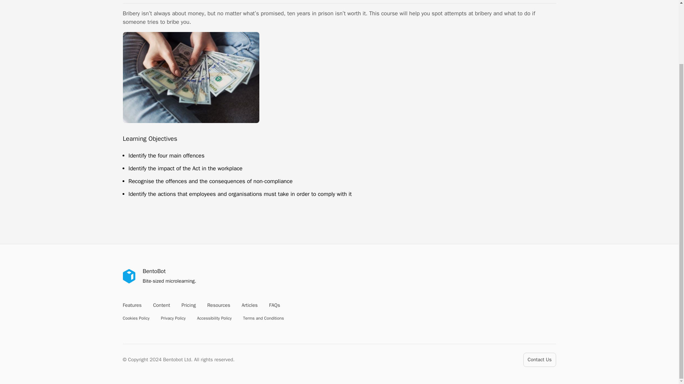 This screenshot has height=384, width=684. What do you see at coordinates (274, 305) in the screenshot?
I see `FAQs` at bounding box center [274, 305].